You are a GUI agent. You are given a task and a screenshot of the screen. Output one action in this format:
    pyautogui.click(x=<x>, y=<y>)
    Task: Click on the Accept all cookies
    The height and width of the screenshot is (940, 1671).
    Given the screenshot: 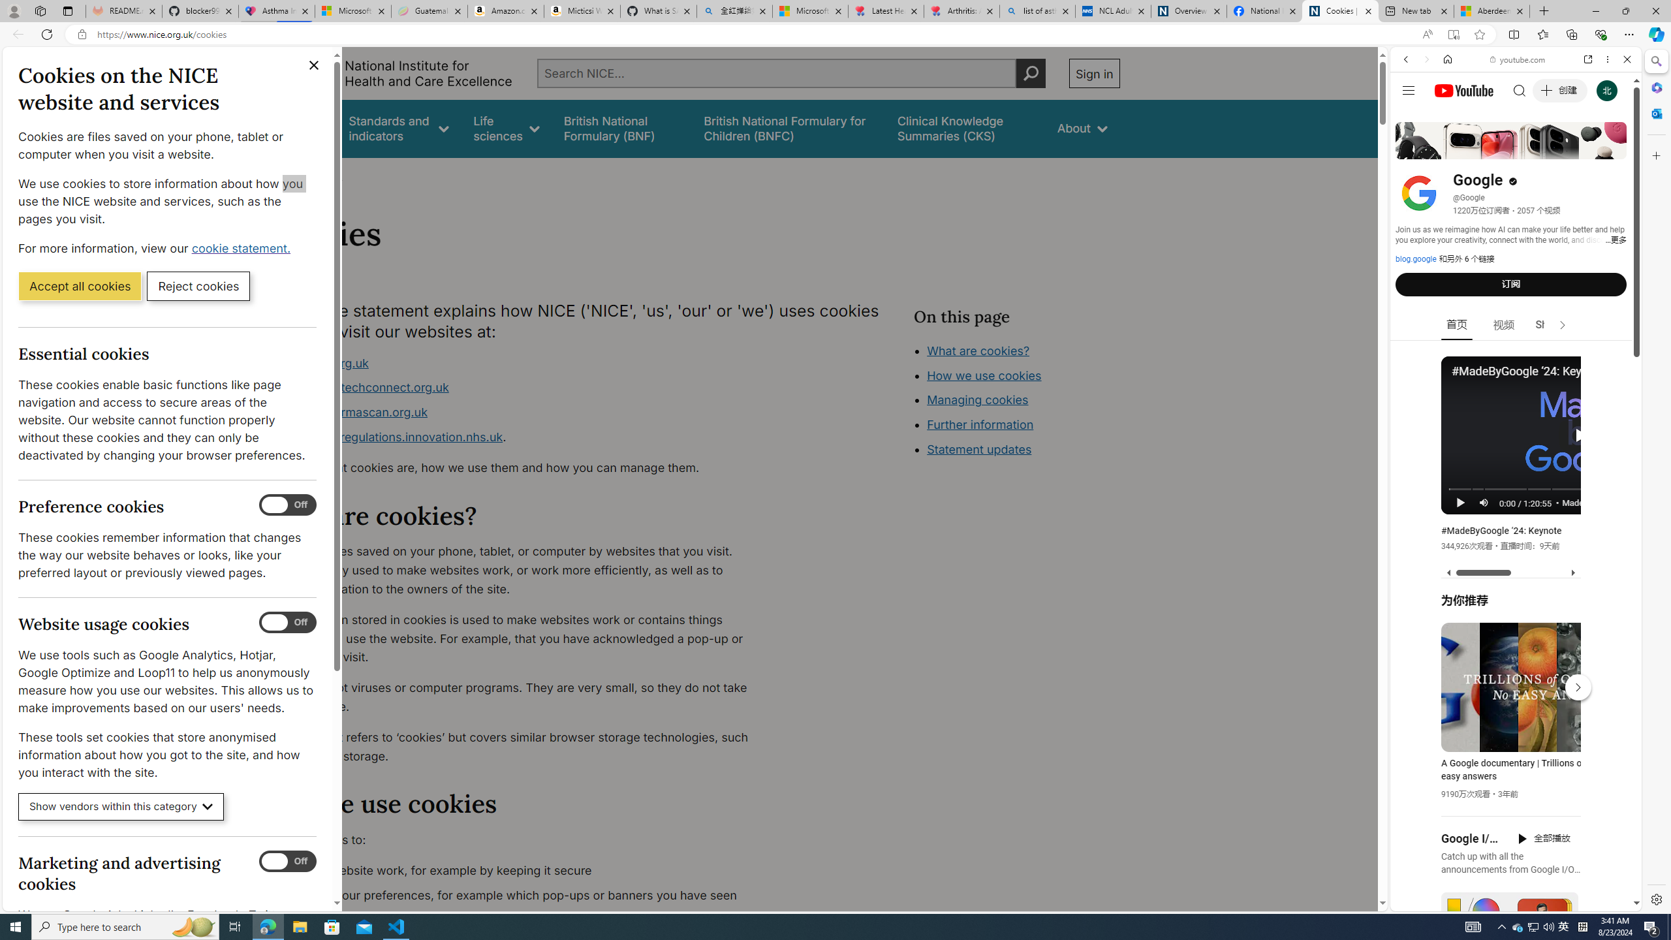 What is the action you would take?
    pyautogui.click(x=80, y=285)
    